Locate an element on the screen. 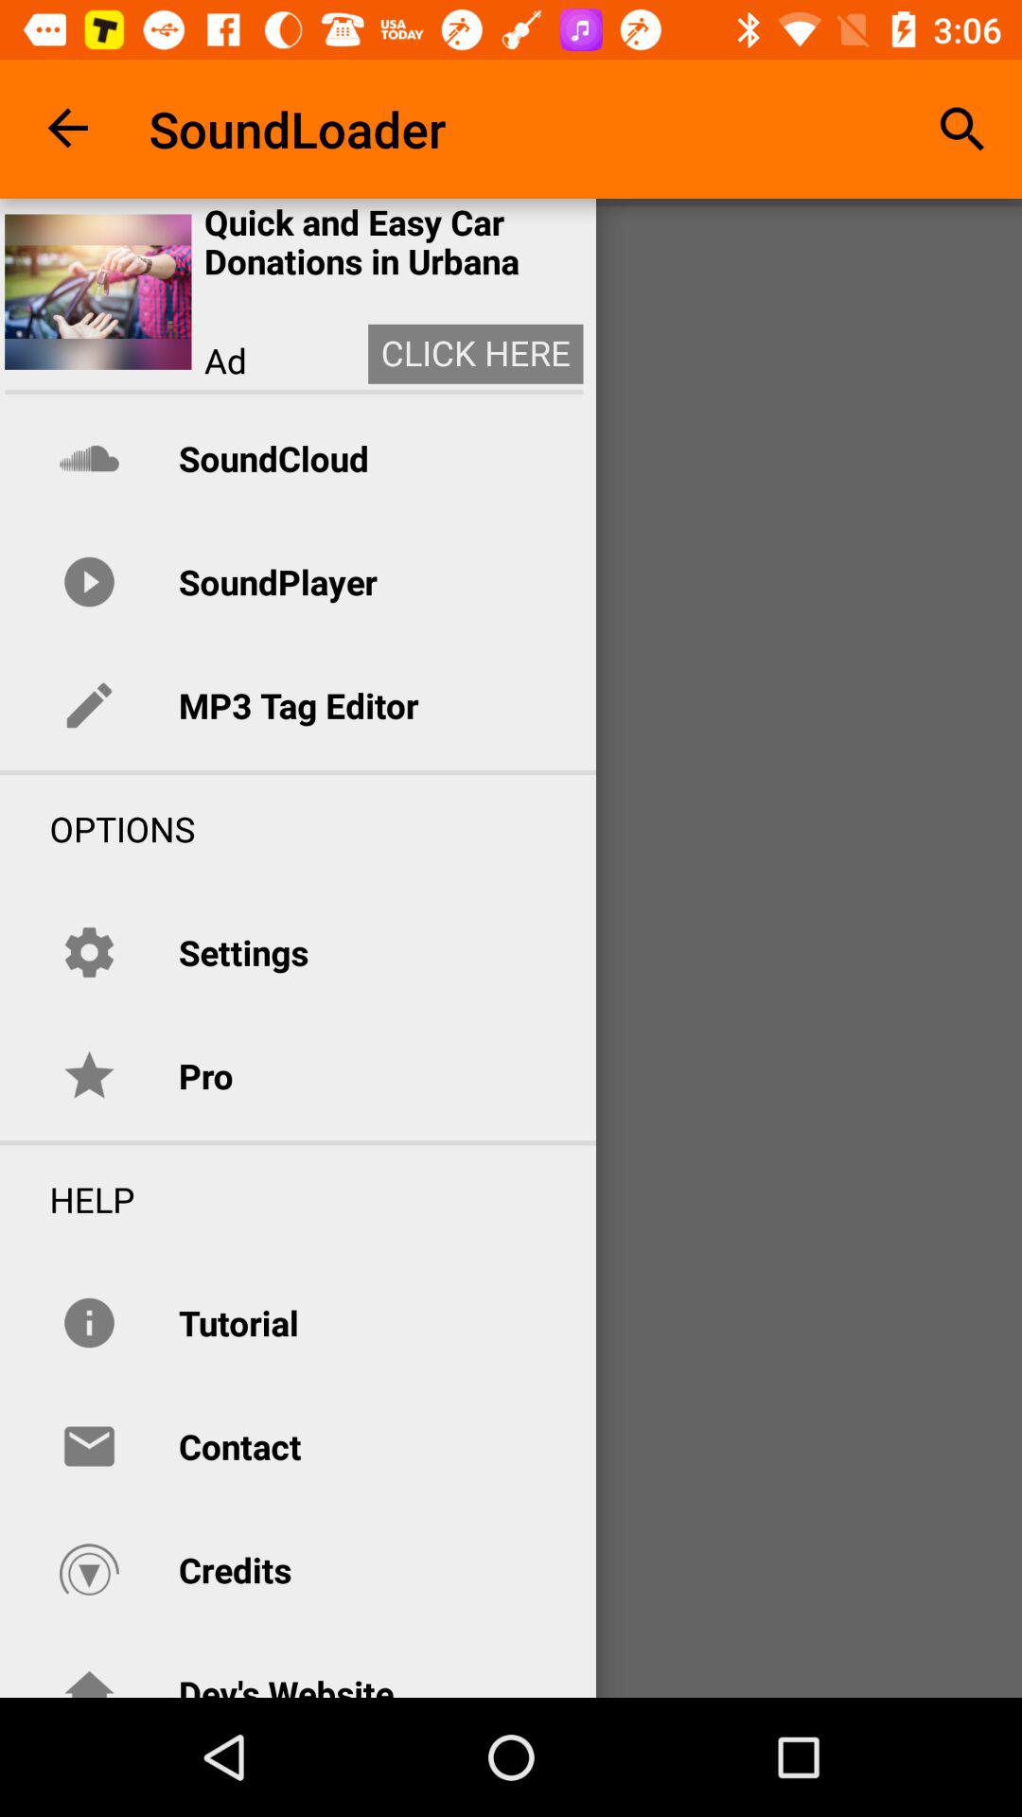 This screenshot has width=1022, height=1817. tap pro is located at coordinates (205, 1075).